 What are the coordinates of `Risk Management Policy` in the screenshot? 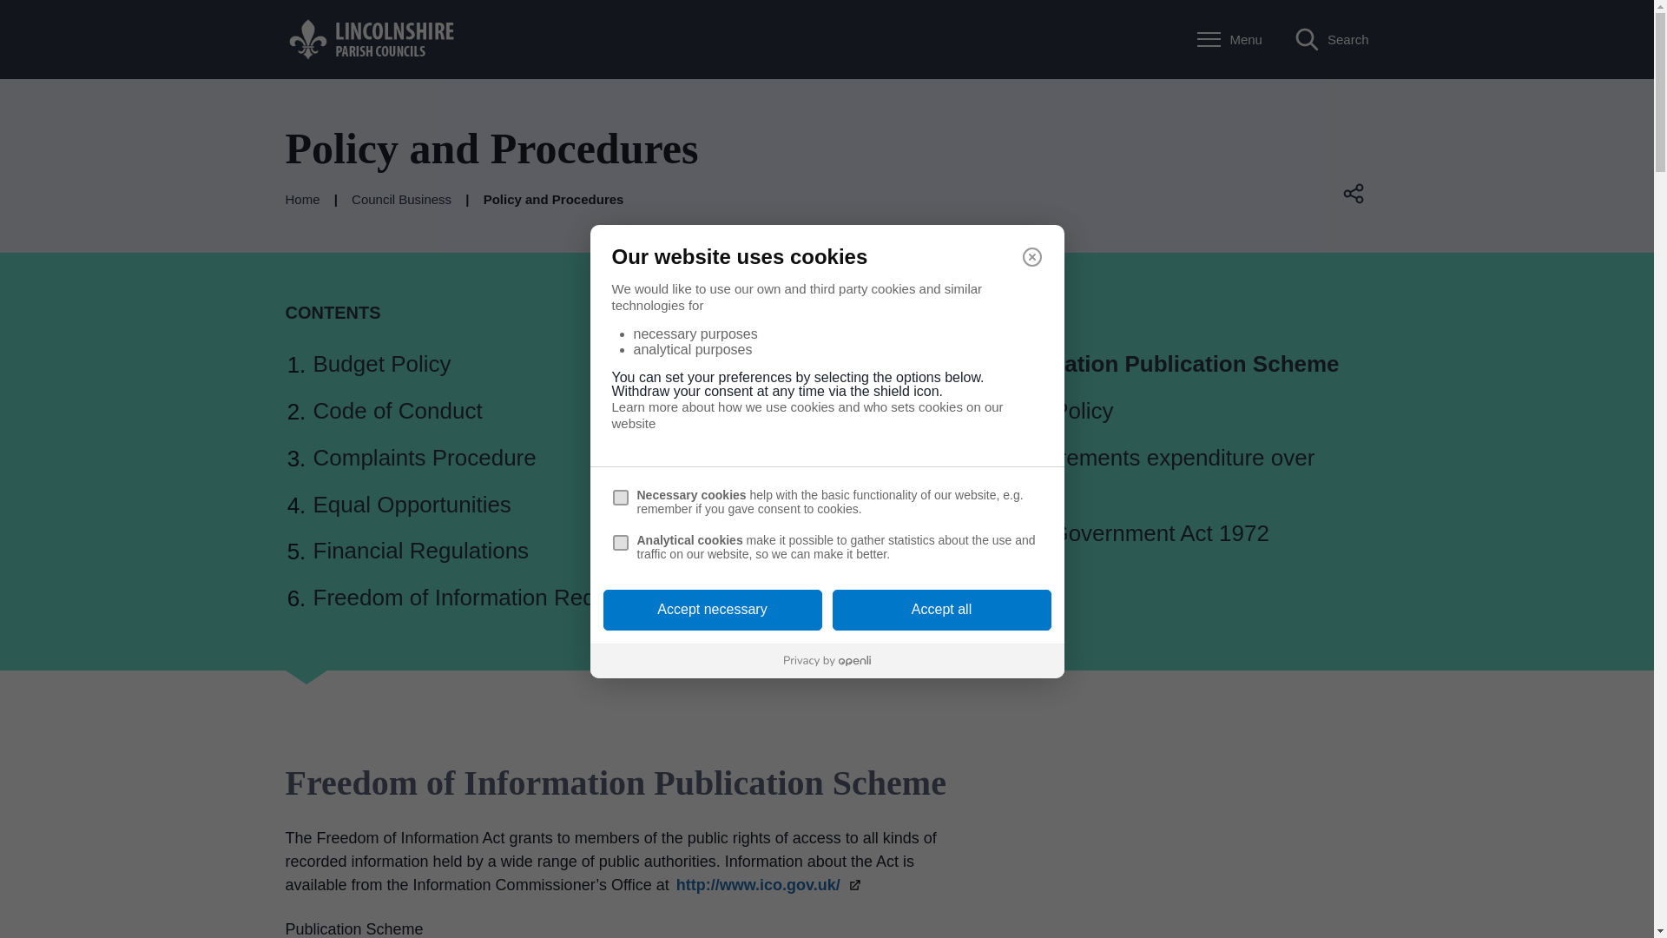 It's located at (989, 410).